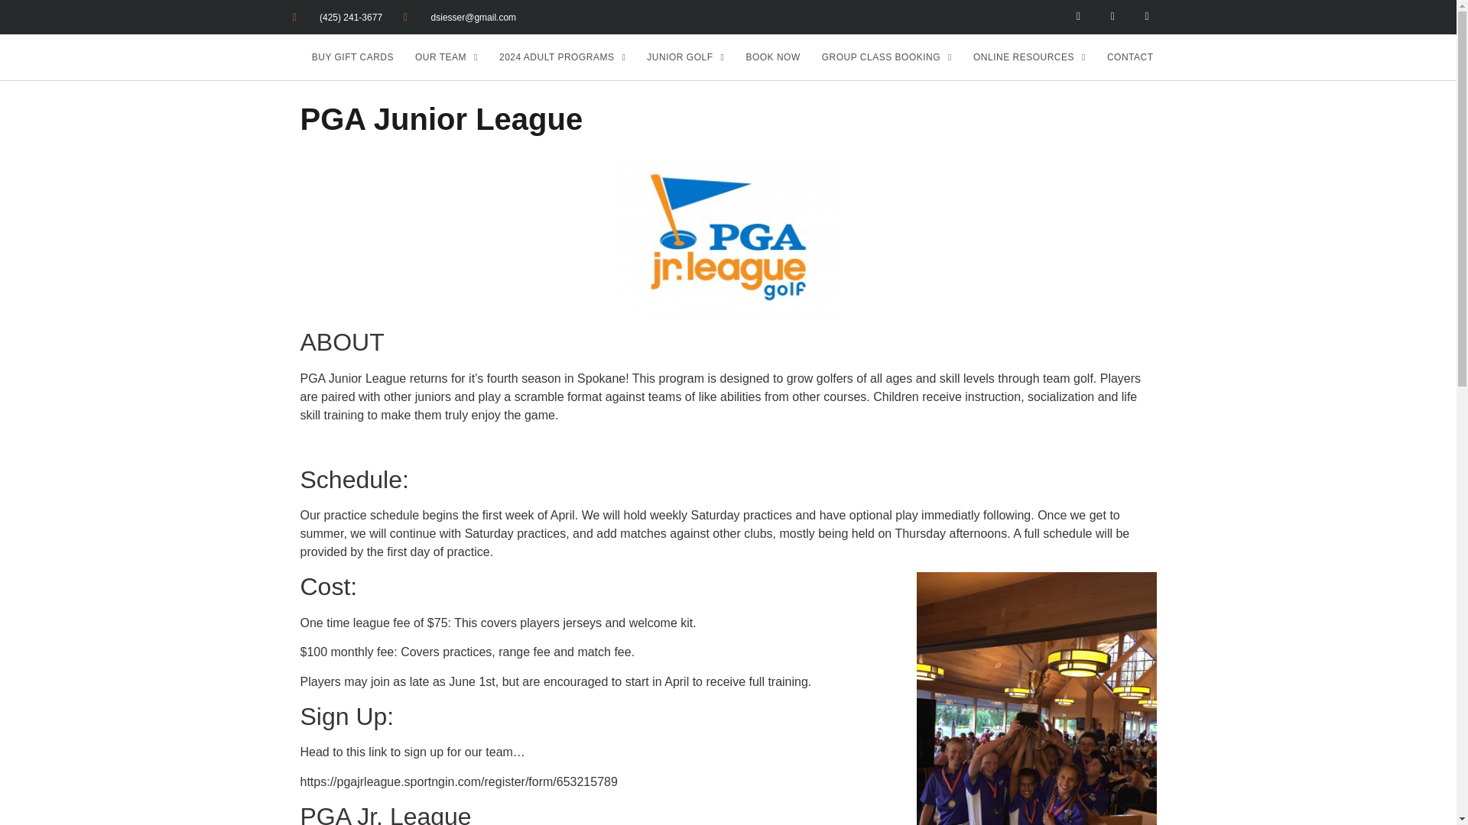 Image resolution: width=1468 pixels, height=825 pixels. What do you see at coordinates (685, 57) in the screenshot?
I see `JUNIOR GOLF` at bounding box center [685, 57].